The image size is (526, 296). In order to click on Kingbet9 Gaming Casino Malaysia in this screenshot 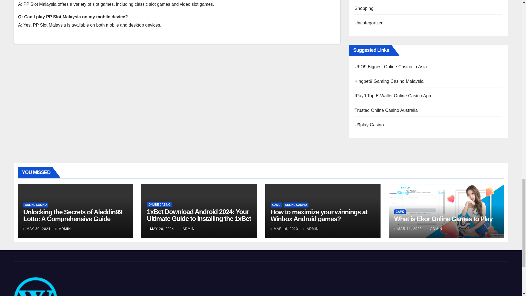, I will do `click(389, 81)`.